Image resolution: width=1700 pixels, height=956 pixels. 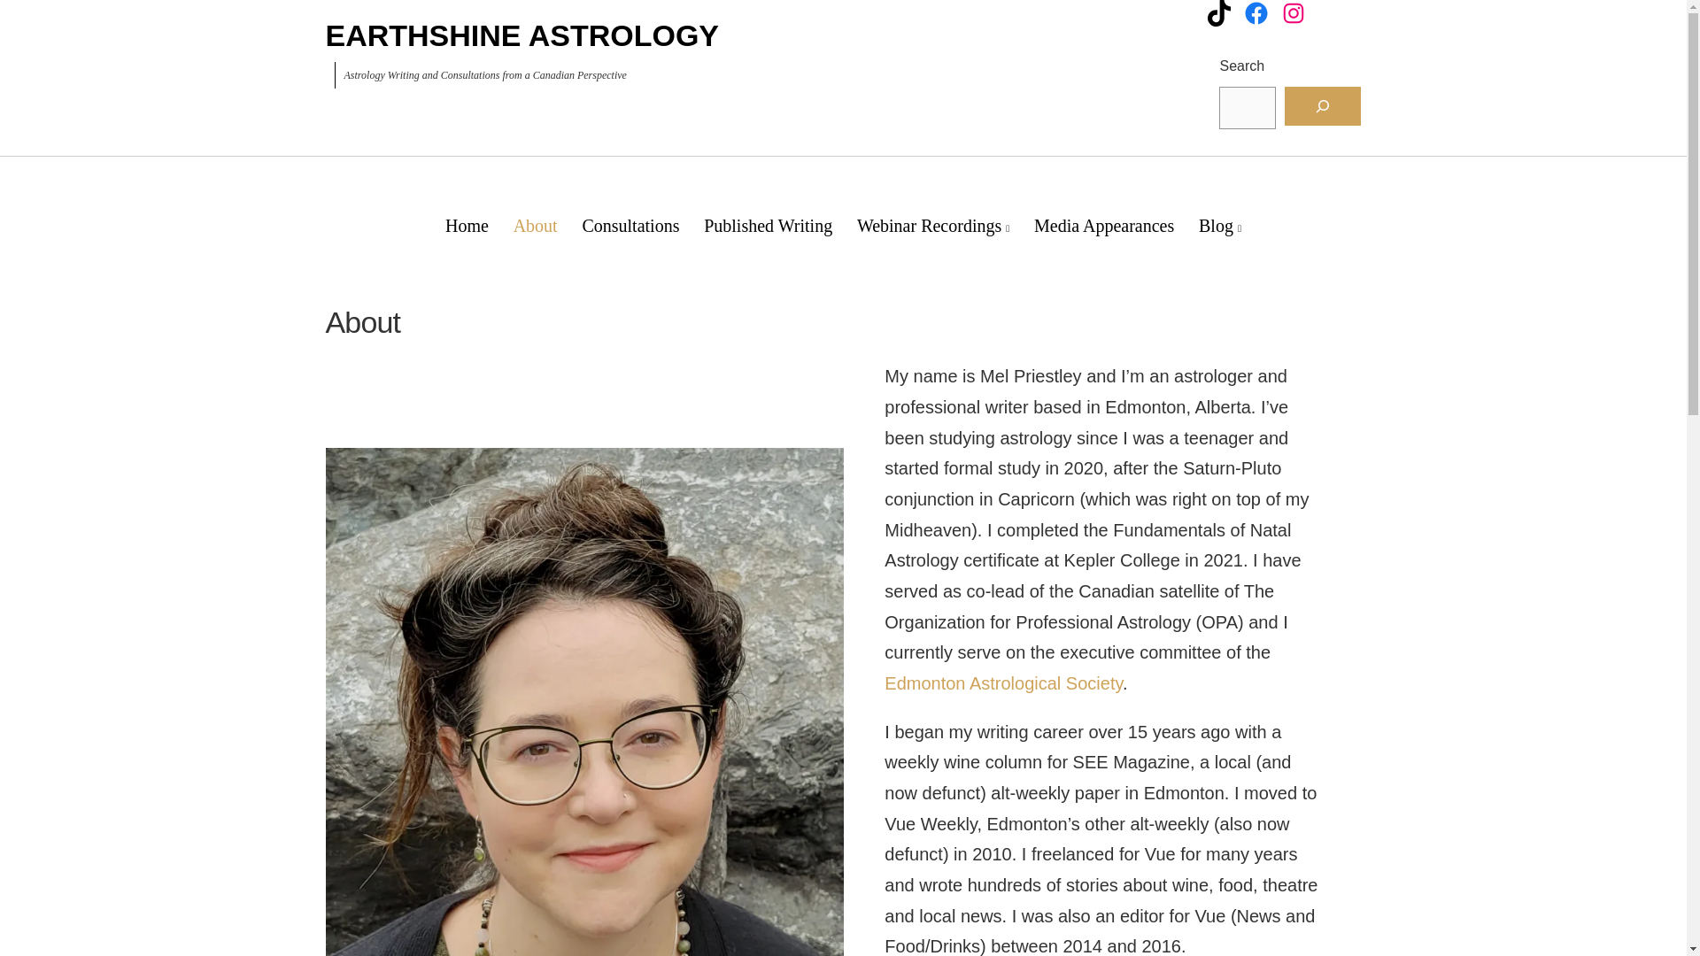 What do you see at coordinates (769, 225) in the screenshot?
I see `Published Writing` at bounding box center [769, 225].